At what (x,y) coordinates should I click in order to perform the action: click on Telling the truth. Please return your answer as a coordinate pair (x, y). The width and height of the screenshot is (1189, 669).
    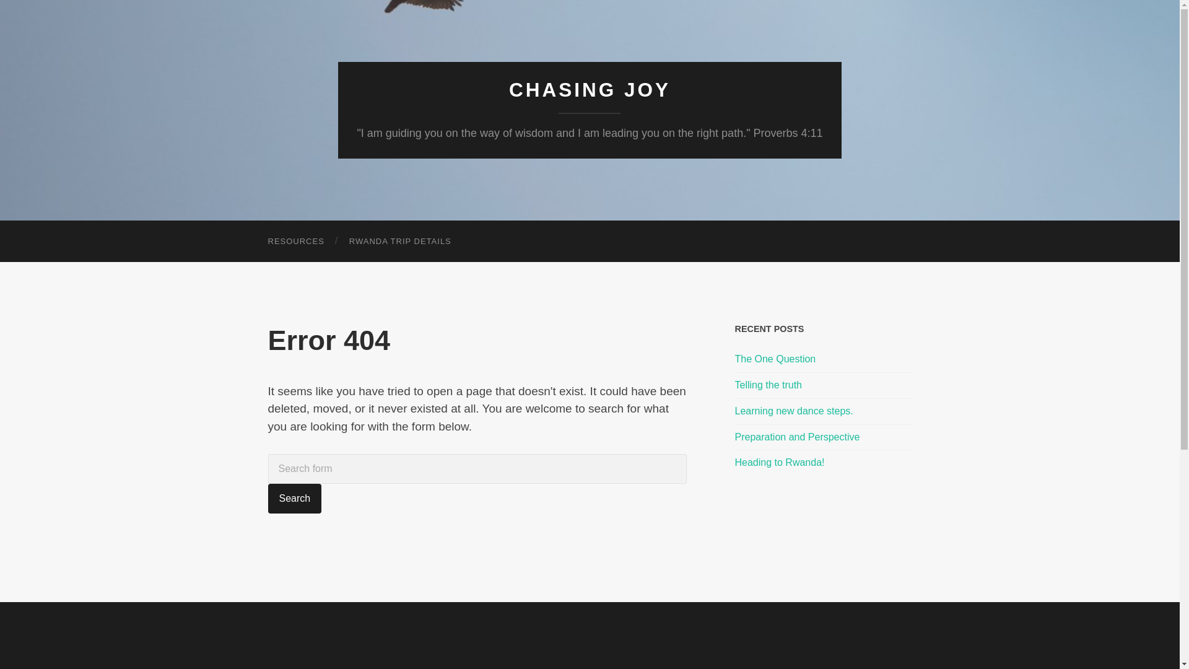
    Looking at the image, I should click on (823, 385).